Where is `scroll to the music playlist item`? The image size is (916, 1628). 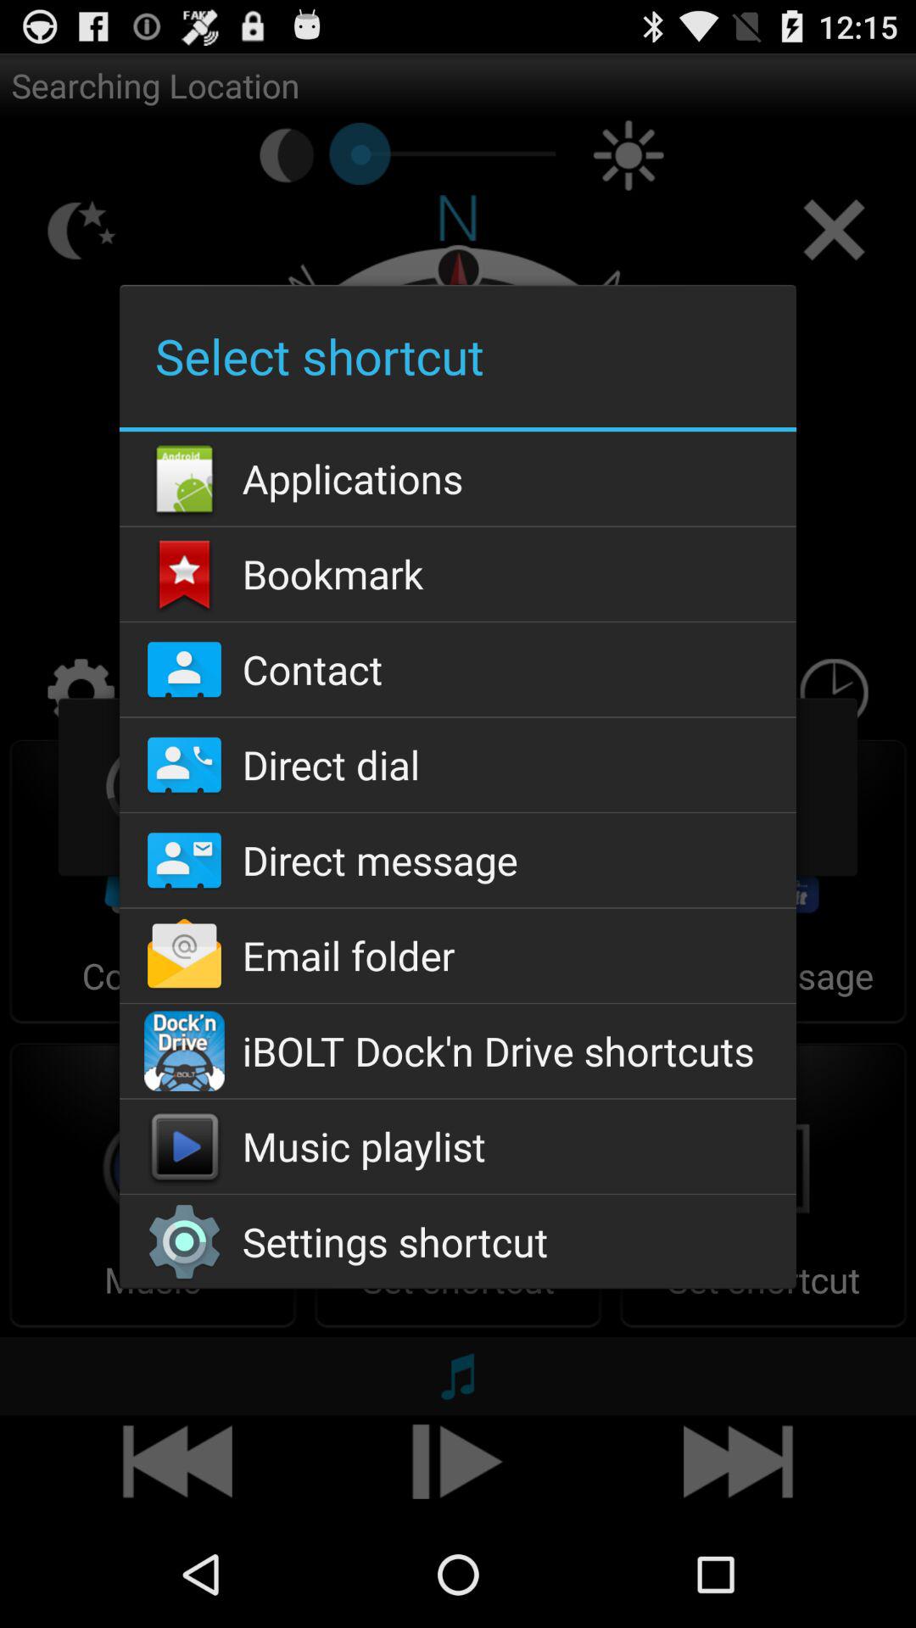
scroll to the music playlist item is located at coordinates (457, 1146).